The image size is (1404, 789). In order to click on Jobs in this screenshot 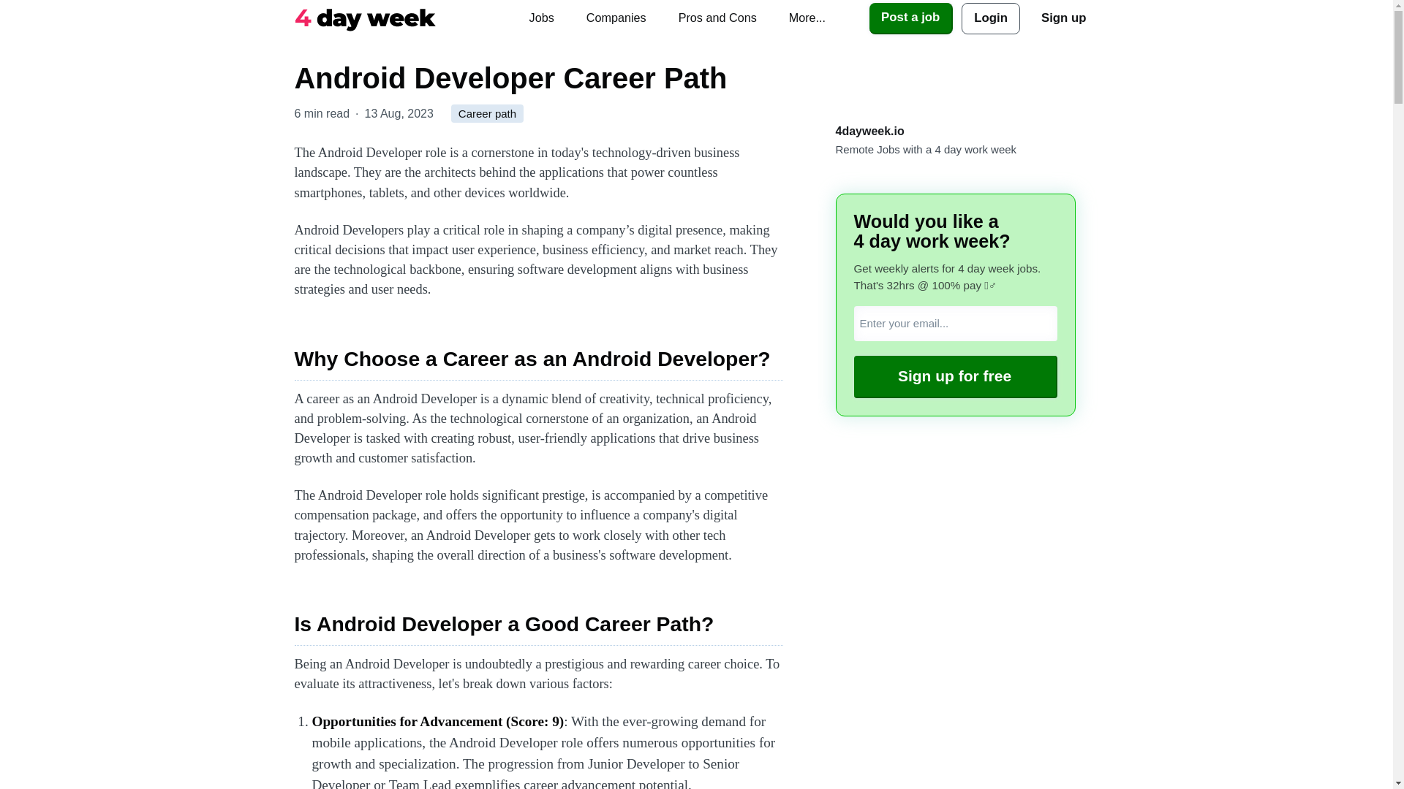, I will do `click(541, 18)`.